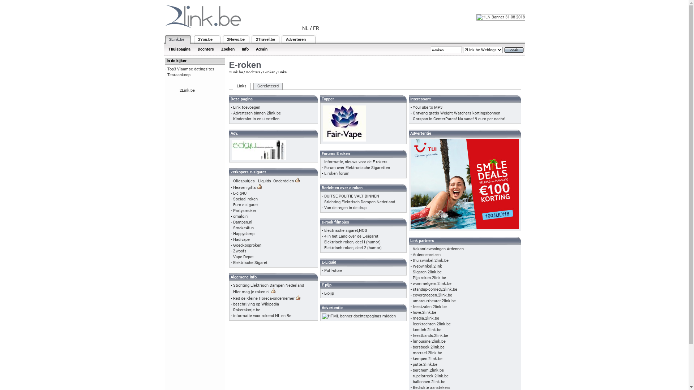  I want to click on NL, so click(305, 28).